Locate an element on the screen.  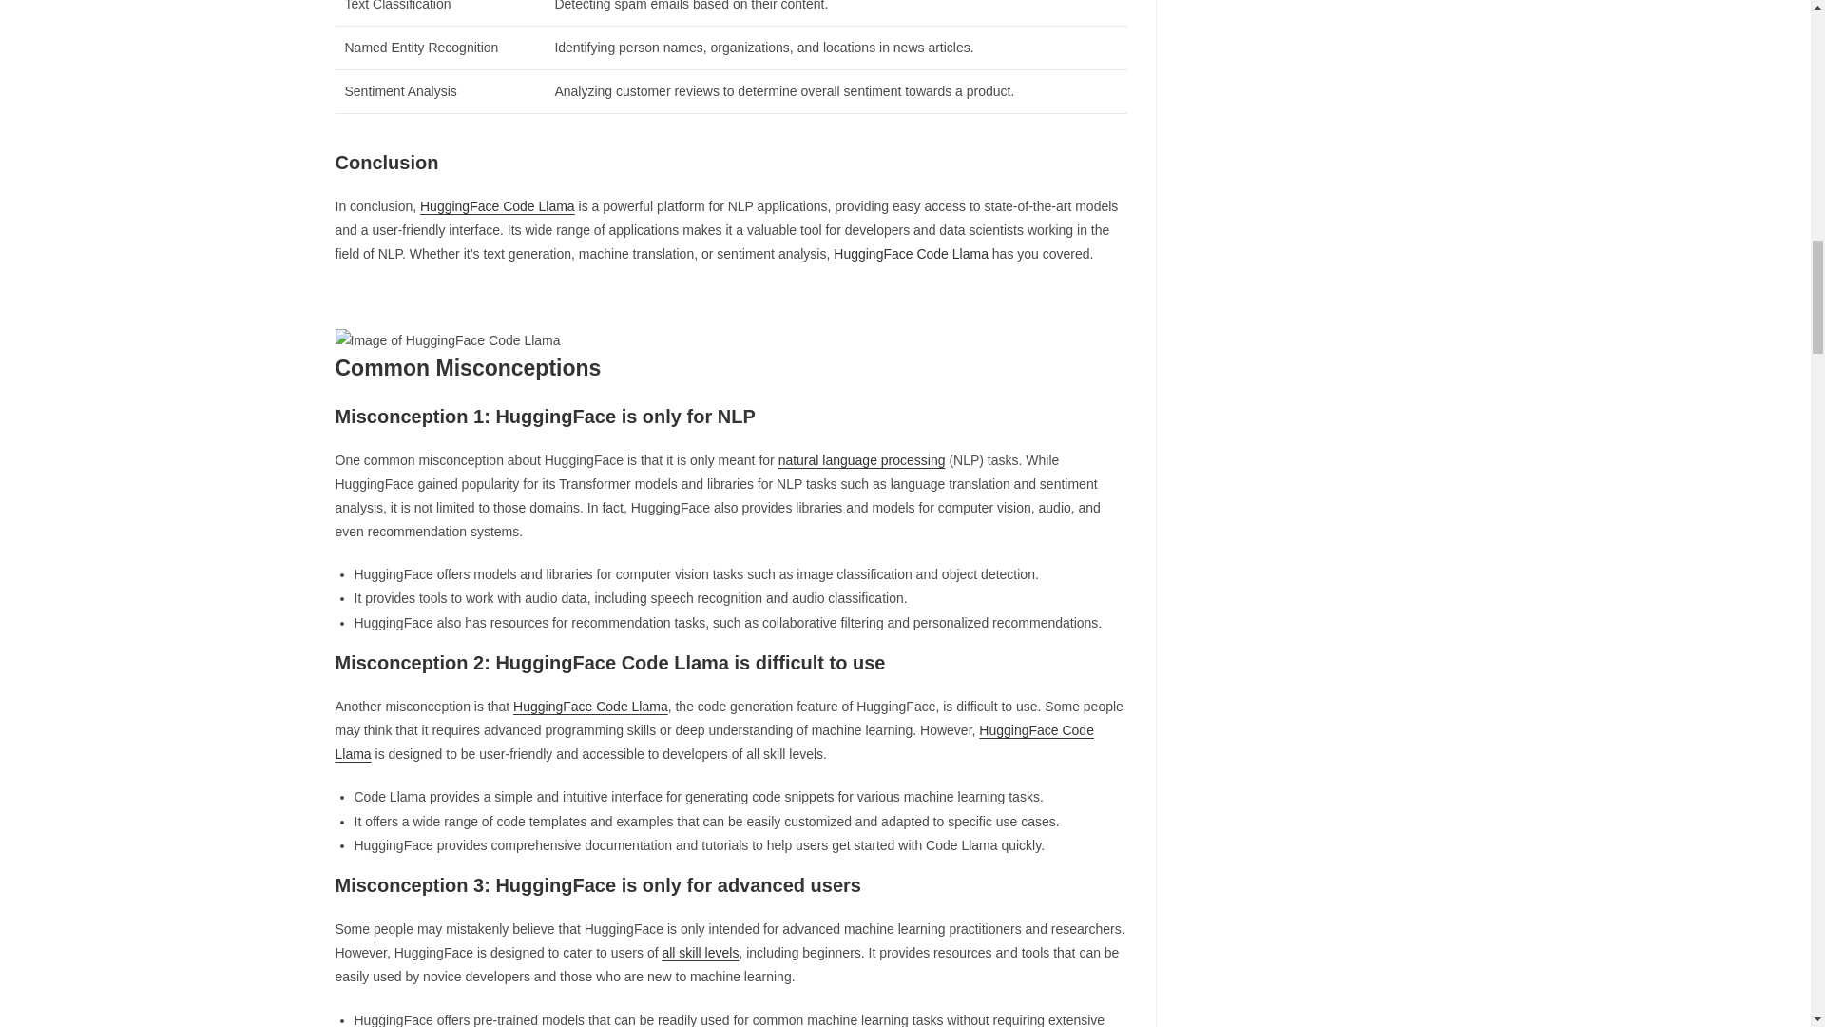
HuggingFace Code Llama is located at coordinates (713, 742).